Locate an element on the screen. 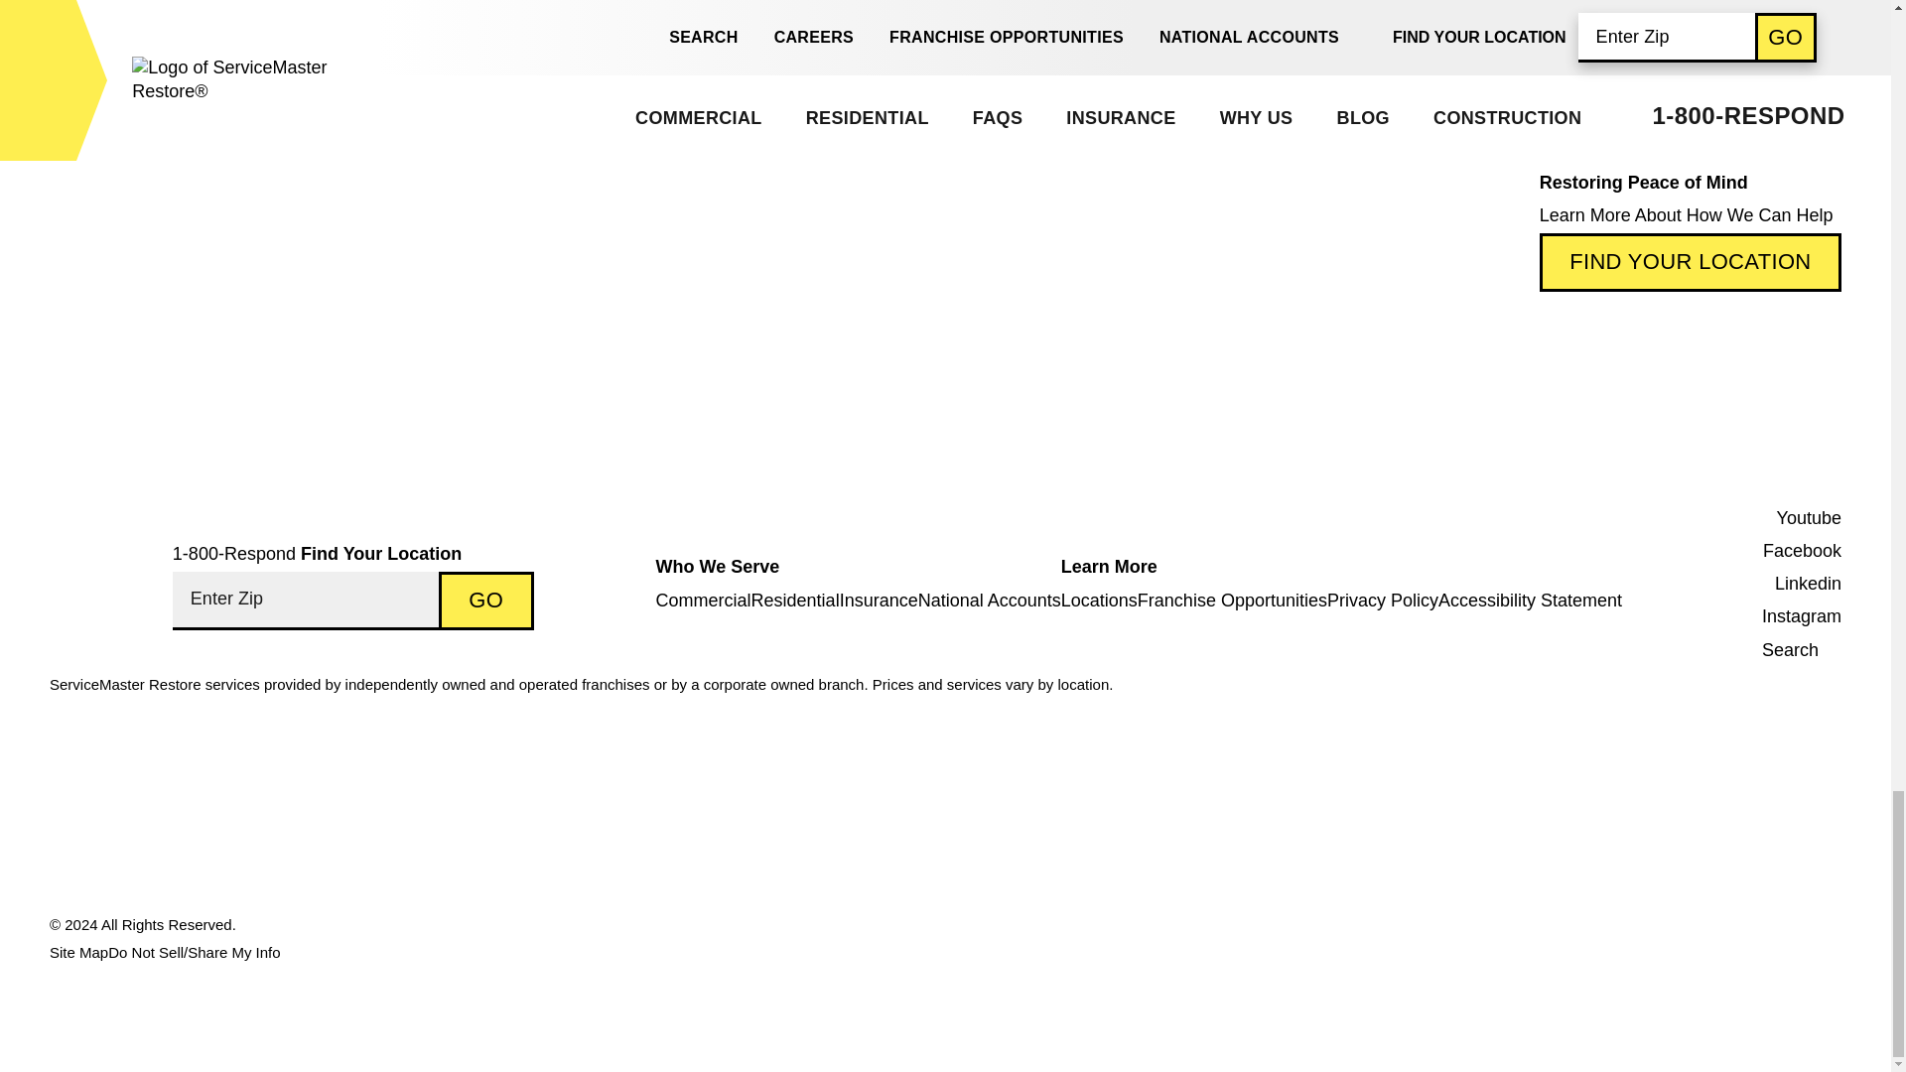  Linkedin is located at coordinates (1792, 584).